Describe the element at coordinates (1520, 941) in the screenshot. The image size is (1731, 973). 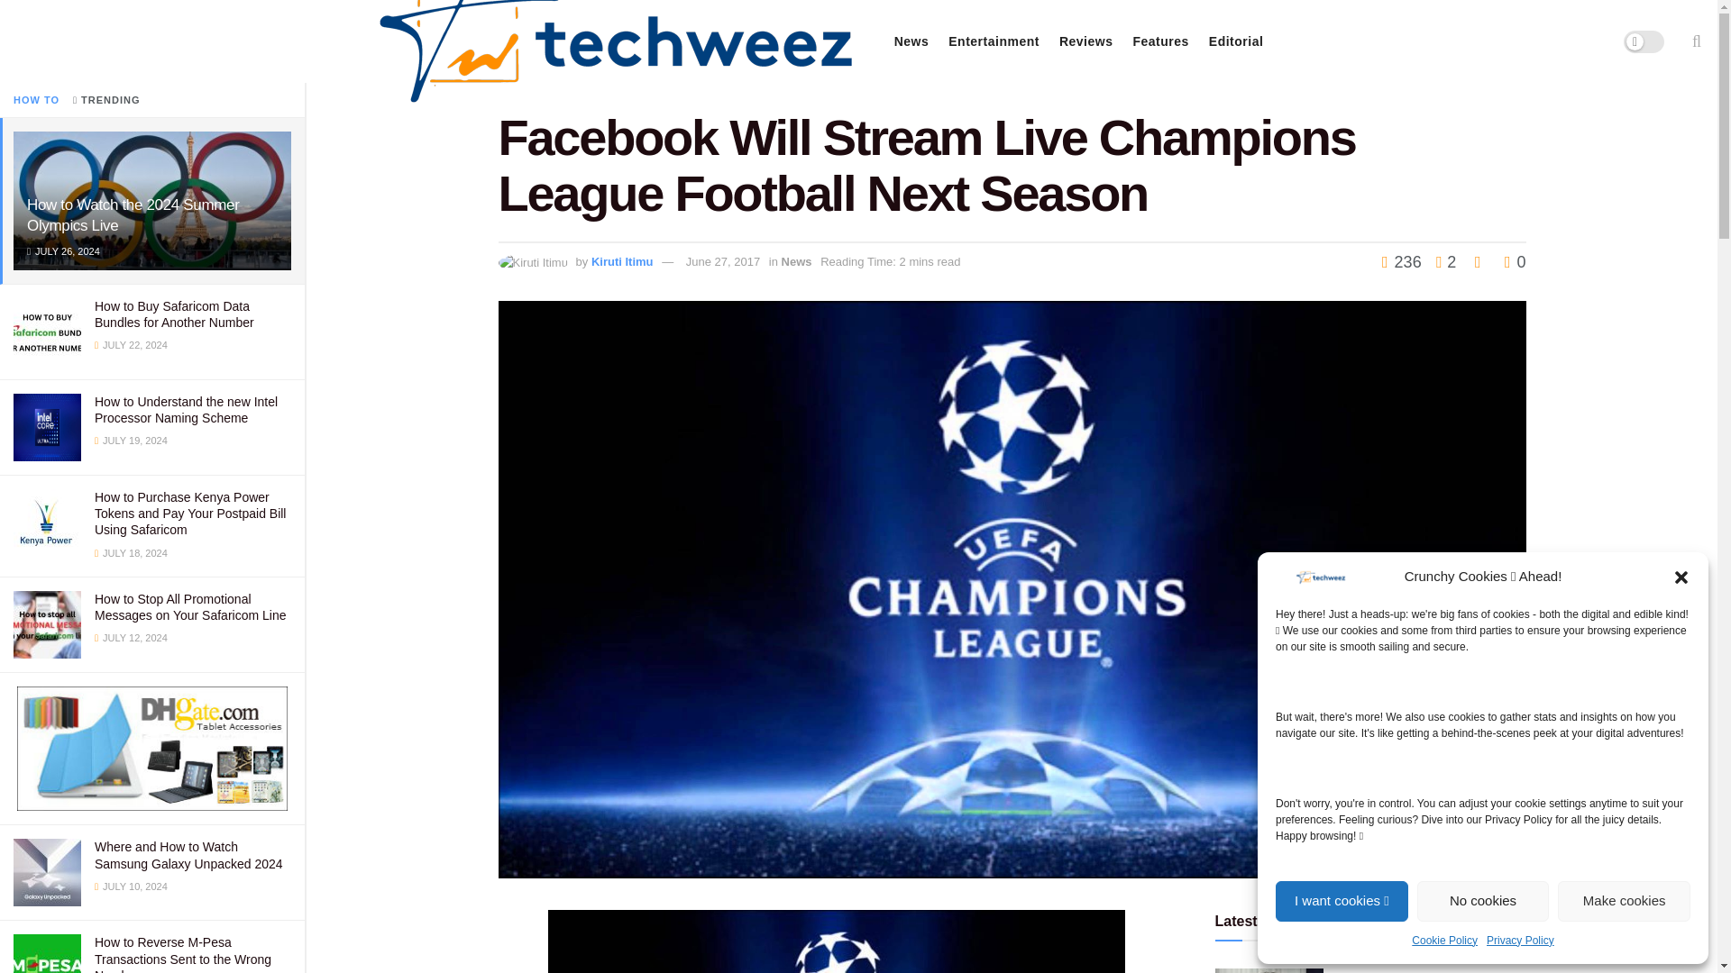
I see `Privacy Policy` at that location.